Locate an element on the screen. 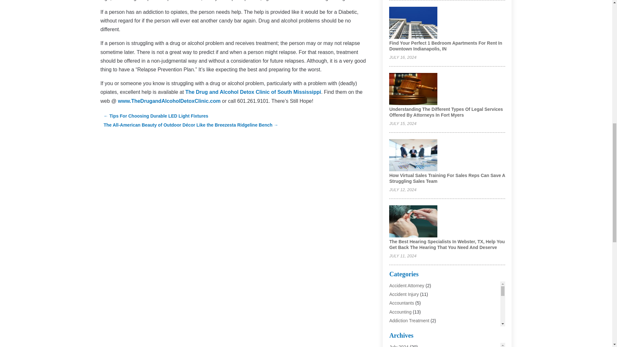  Accident Attorney is located at coordinates (407, 286).